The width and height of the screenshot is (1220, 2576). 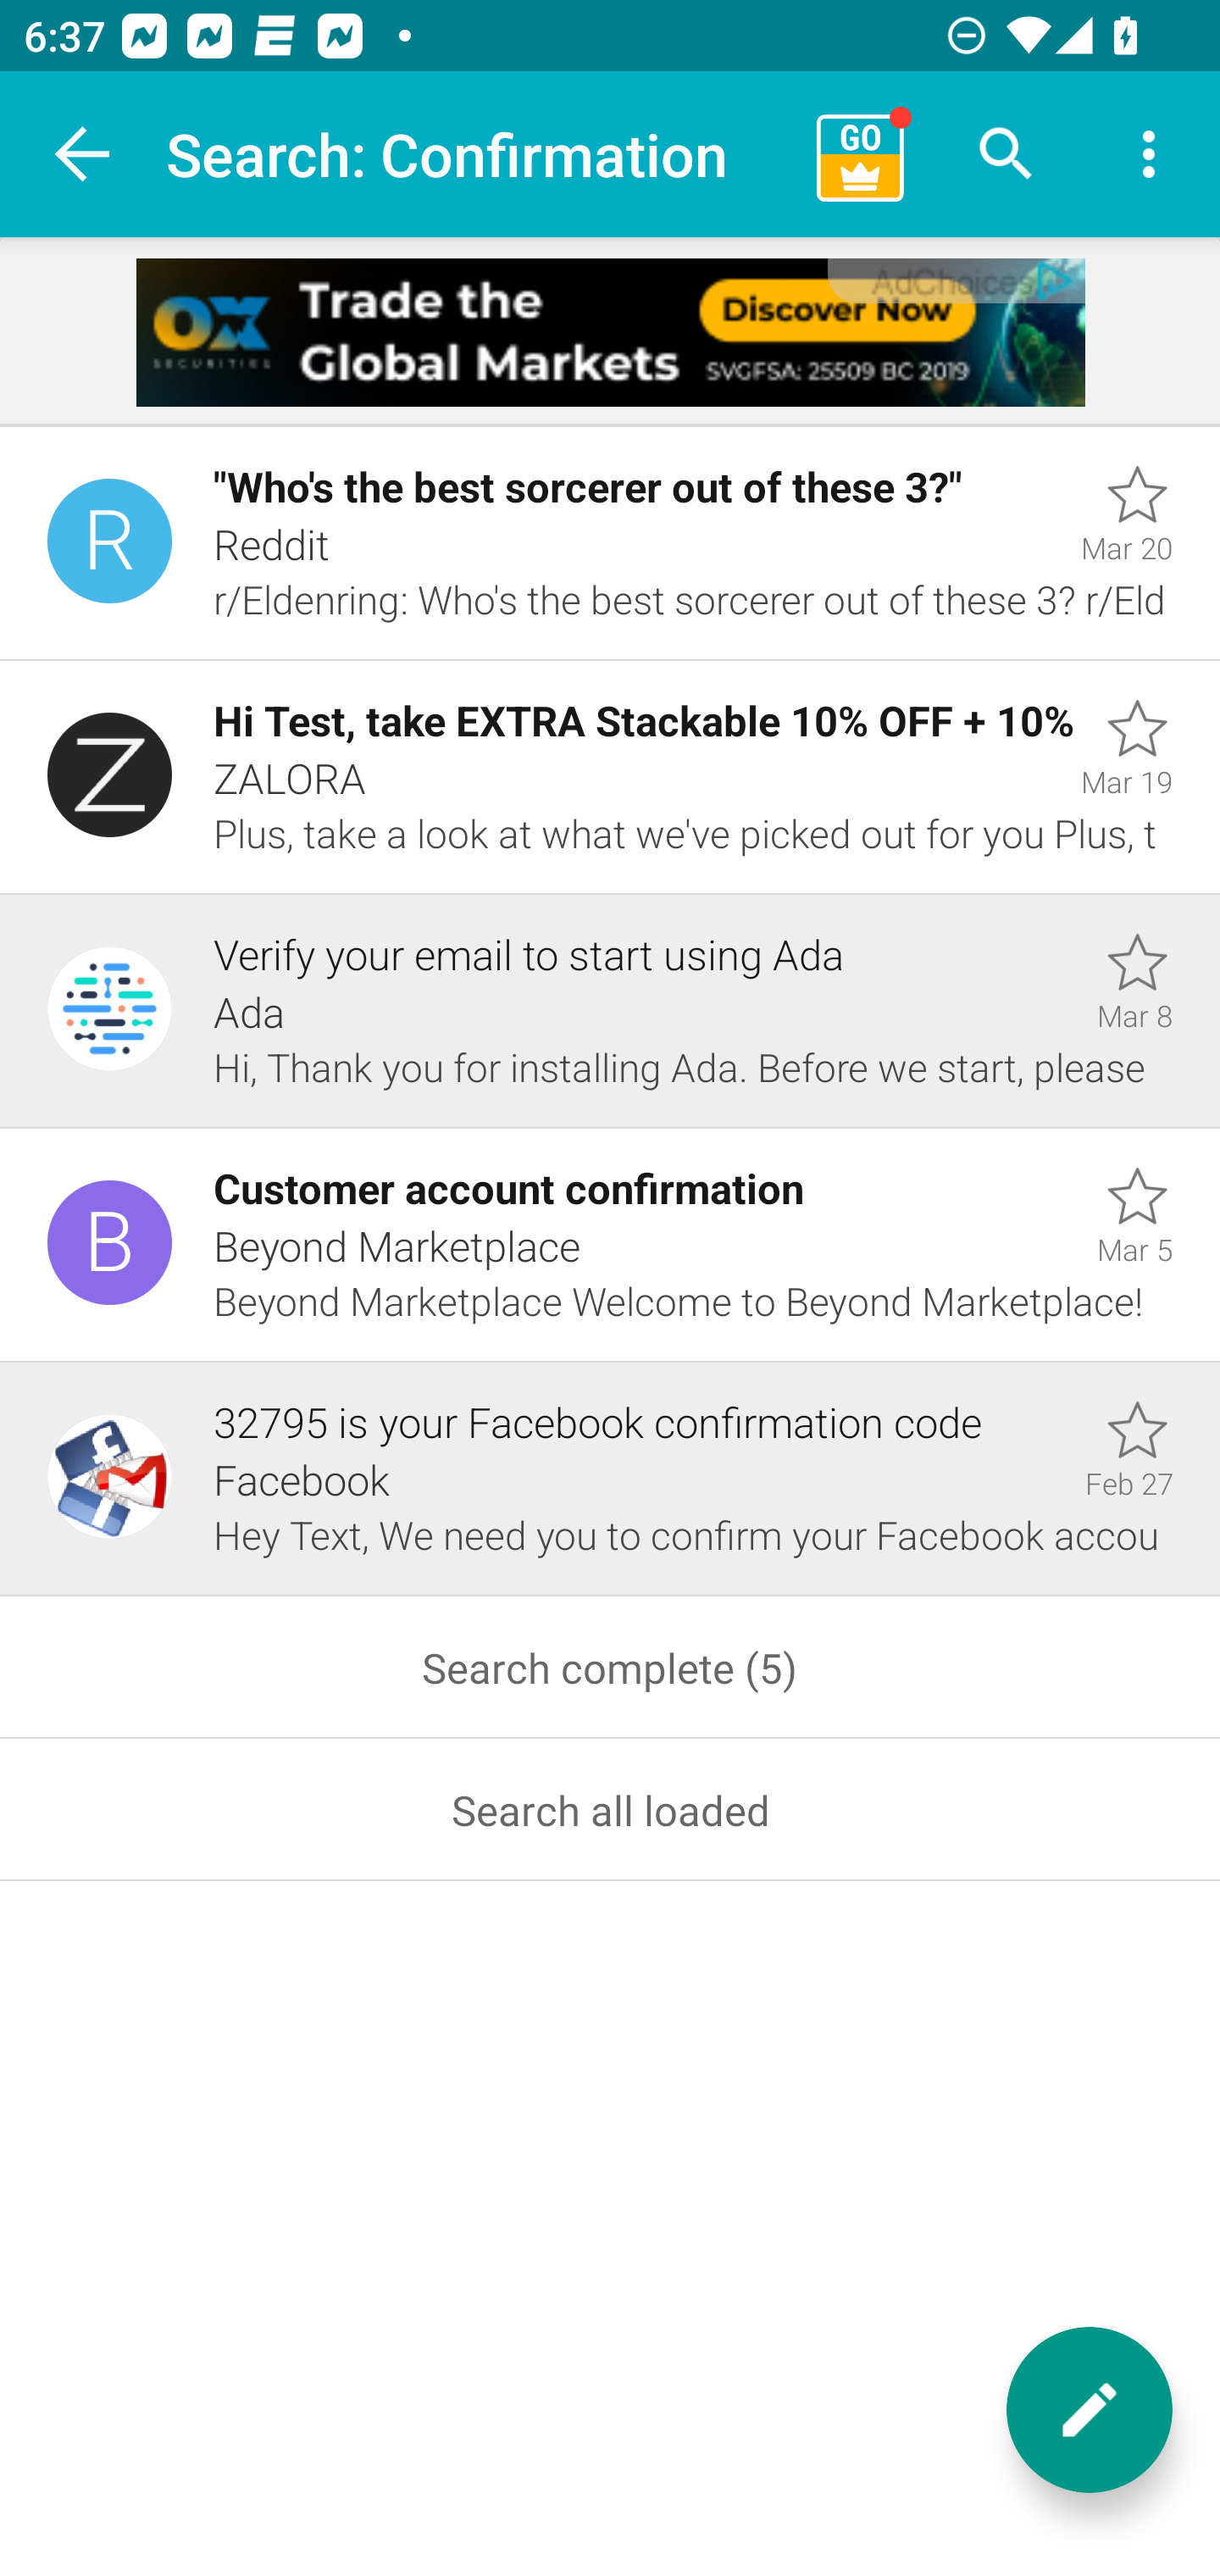 What do you see at coordinates (610, 1810) in the screenshot?
I see `Search all loaded` at bounding box center [610, 1810].